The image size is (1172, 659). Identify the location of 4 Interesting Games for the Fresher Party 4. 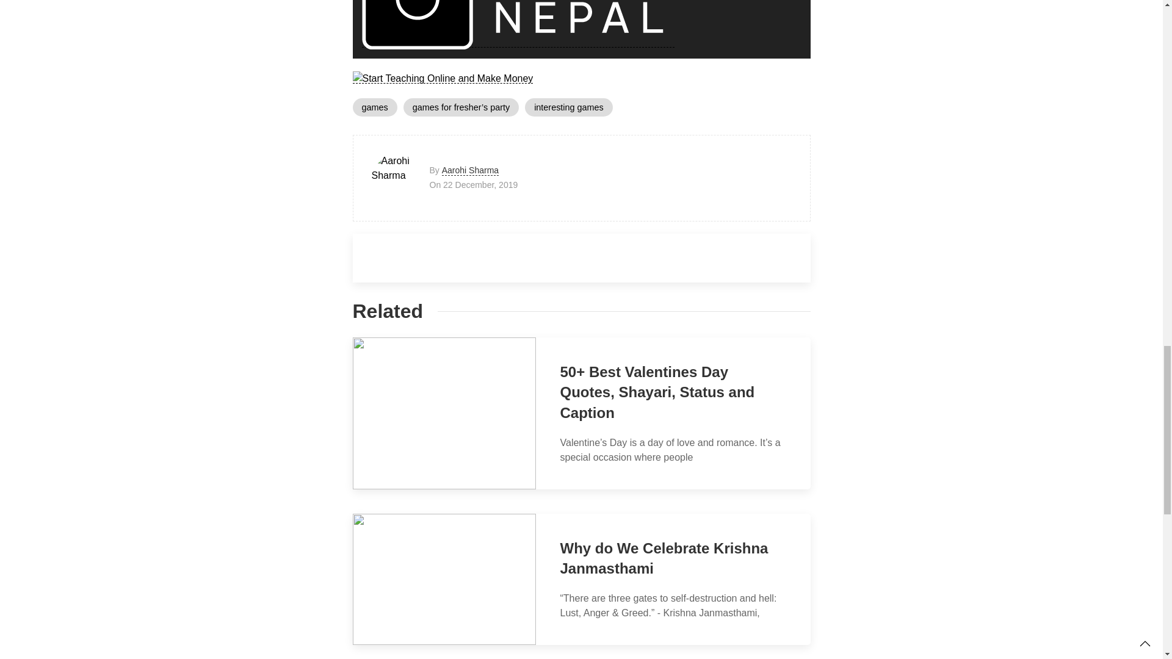
(443, 78).